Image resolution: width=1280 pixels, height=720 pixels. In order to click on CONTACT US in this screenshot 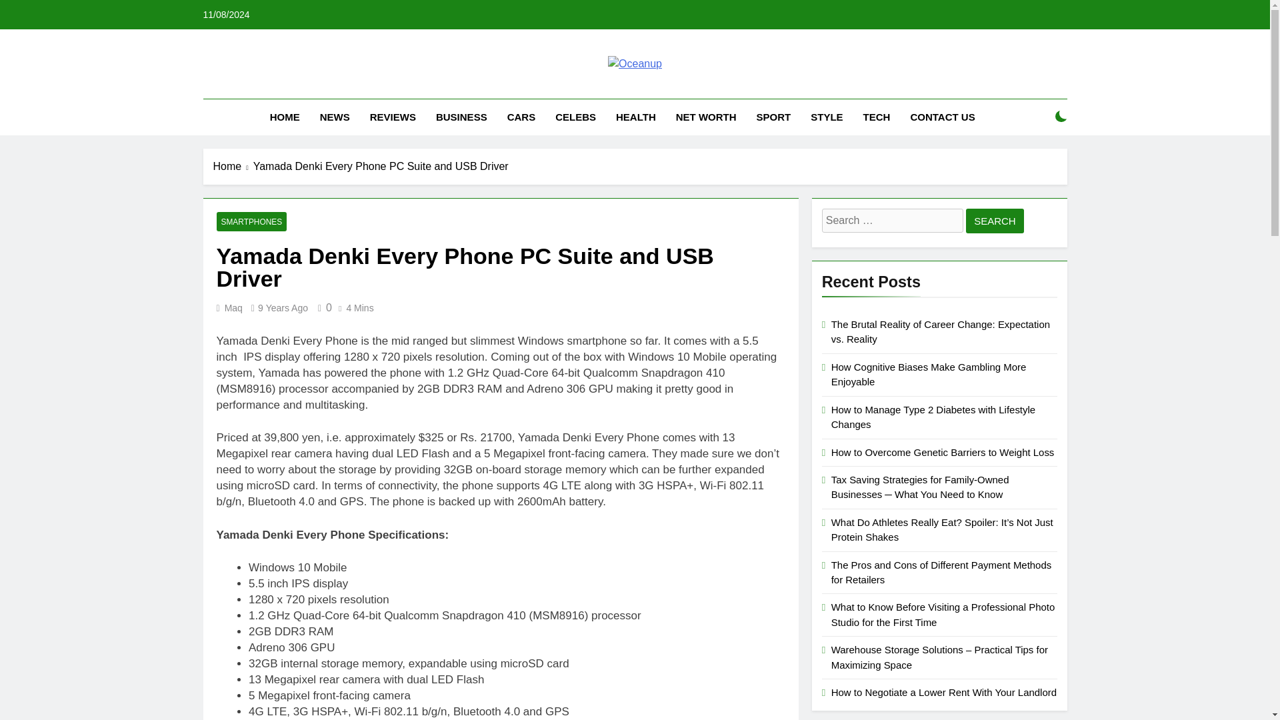, I will do `click(941, 117)`.